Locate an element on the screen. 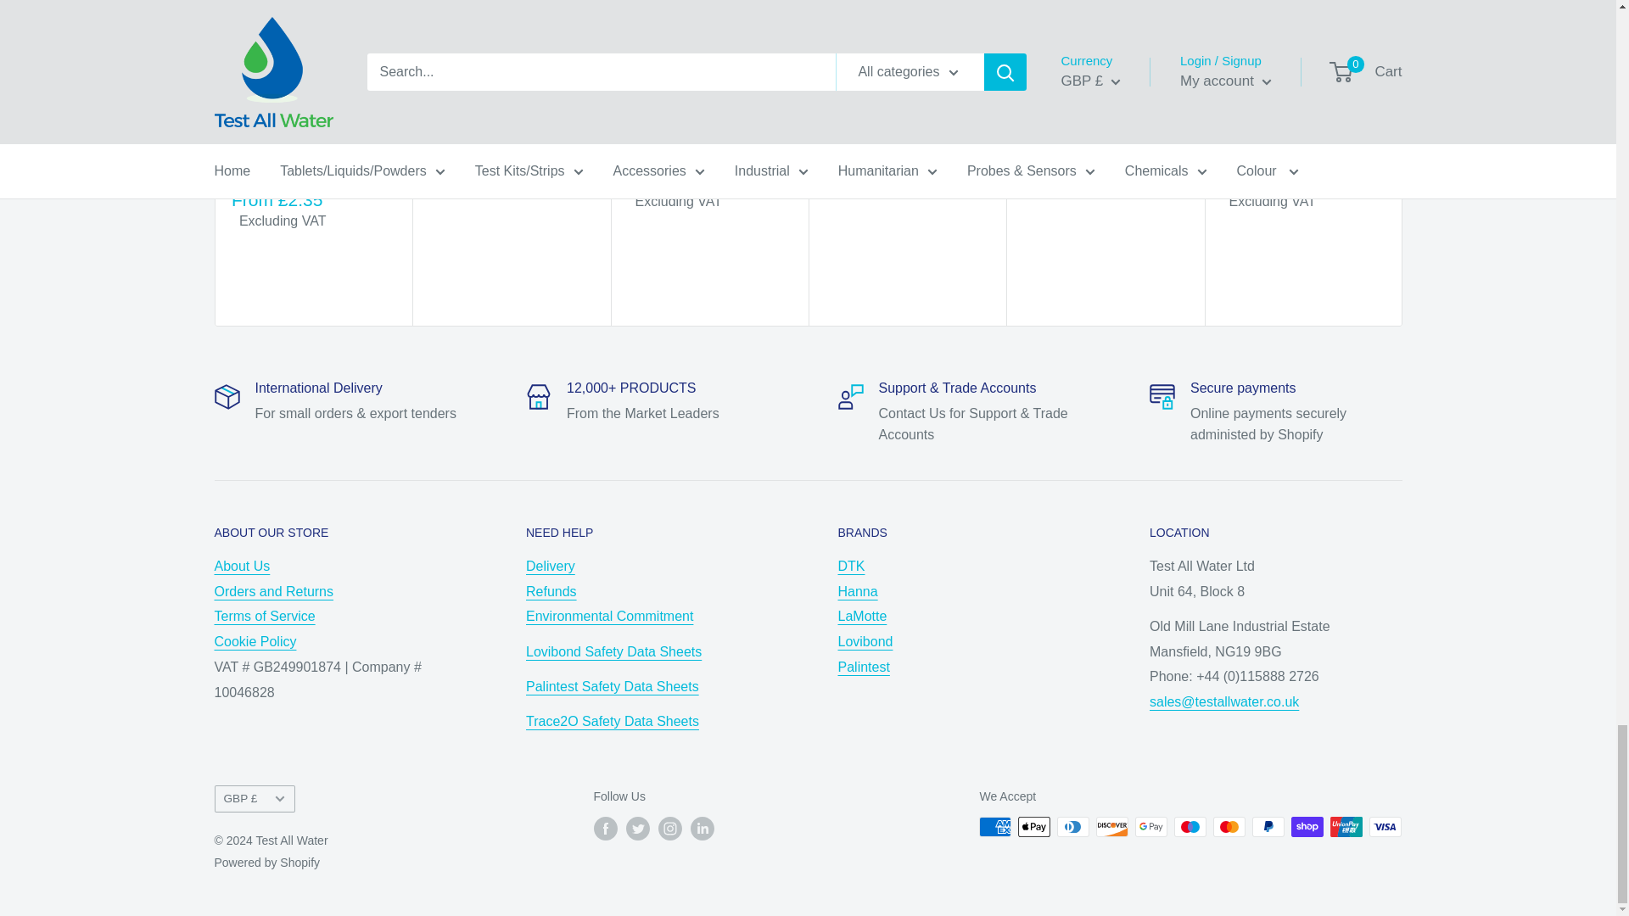 Image resolution: width=1629 pixels, height=916 pixels. Refunds Policy is located at coordinates (551, 592).